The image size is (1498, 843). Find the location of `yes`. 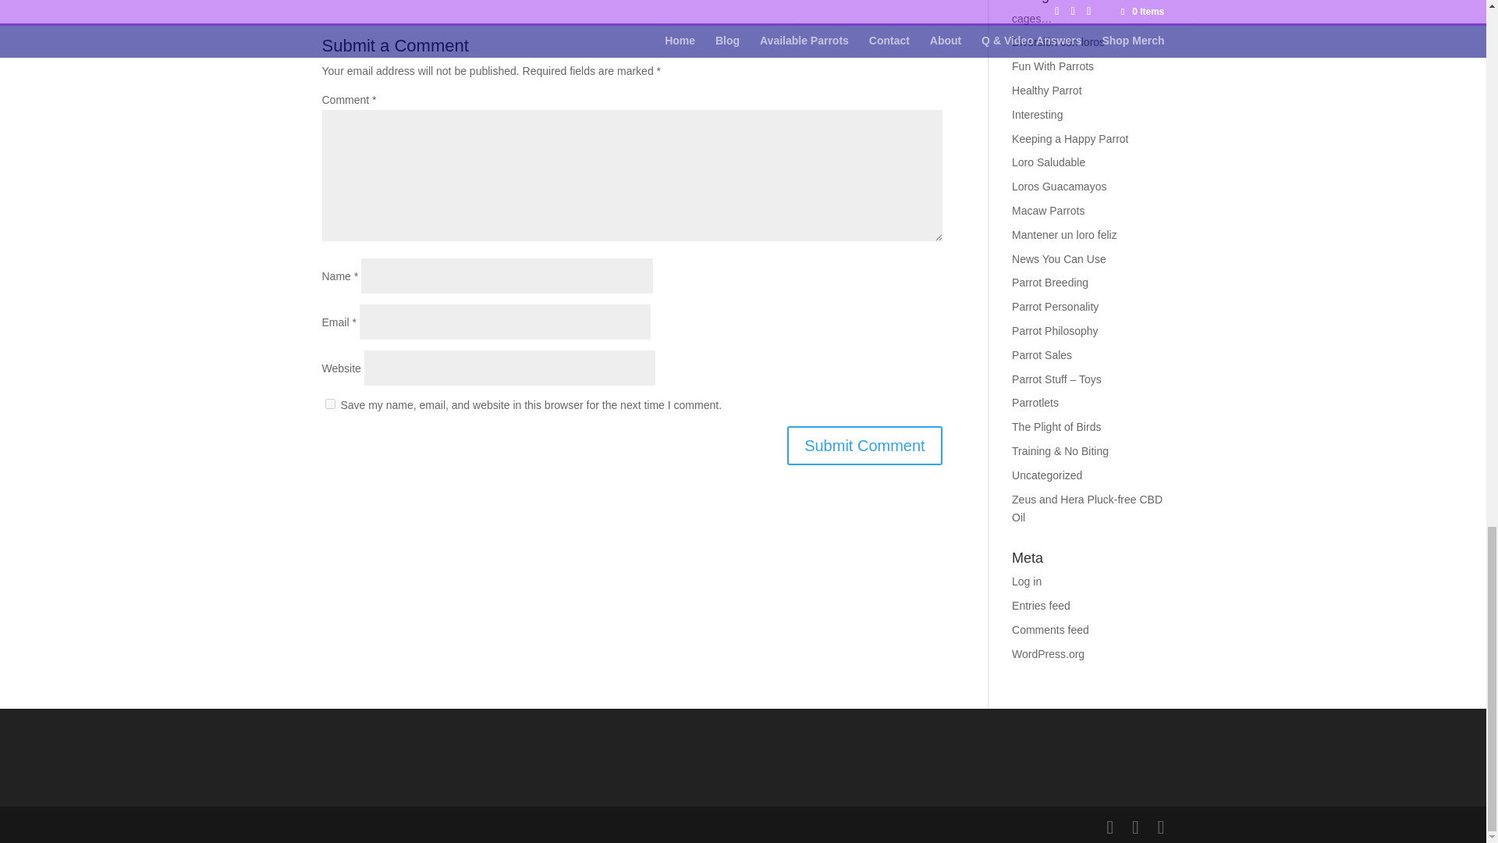

yes is located at coordinates (329, 403).